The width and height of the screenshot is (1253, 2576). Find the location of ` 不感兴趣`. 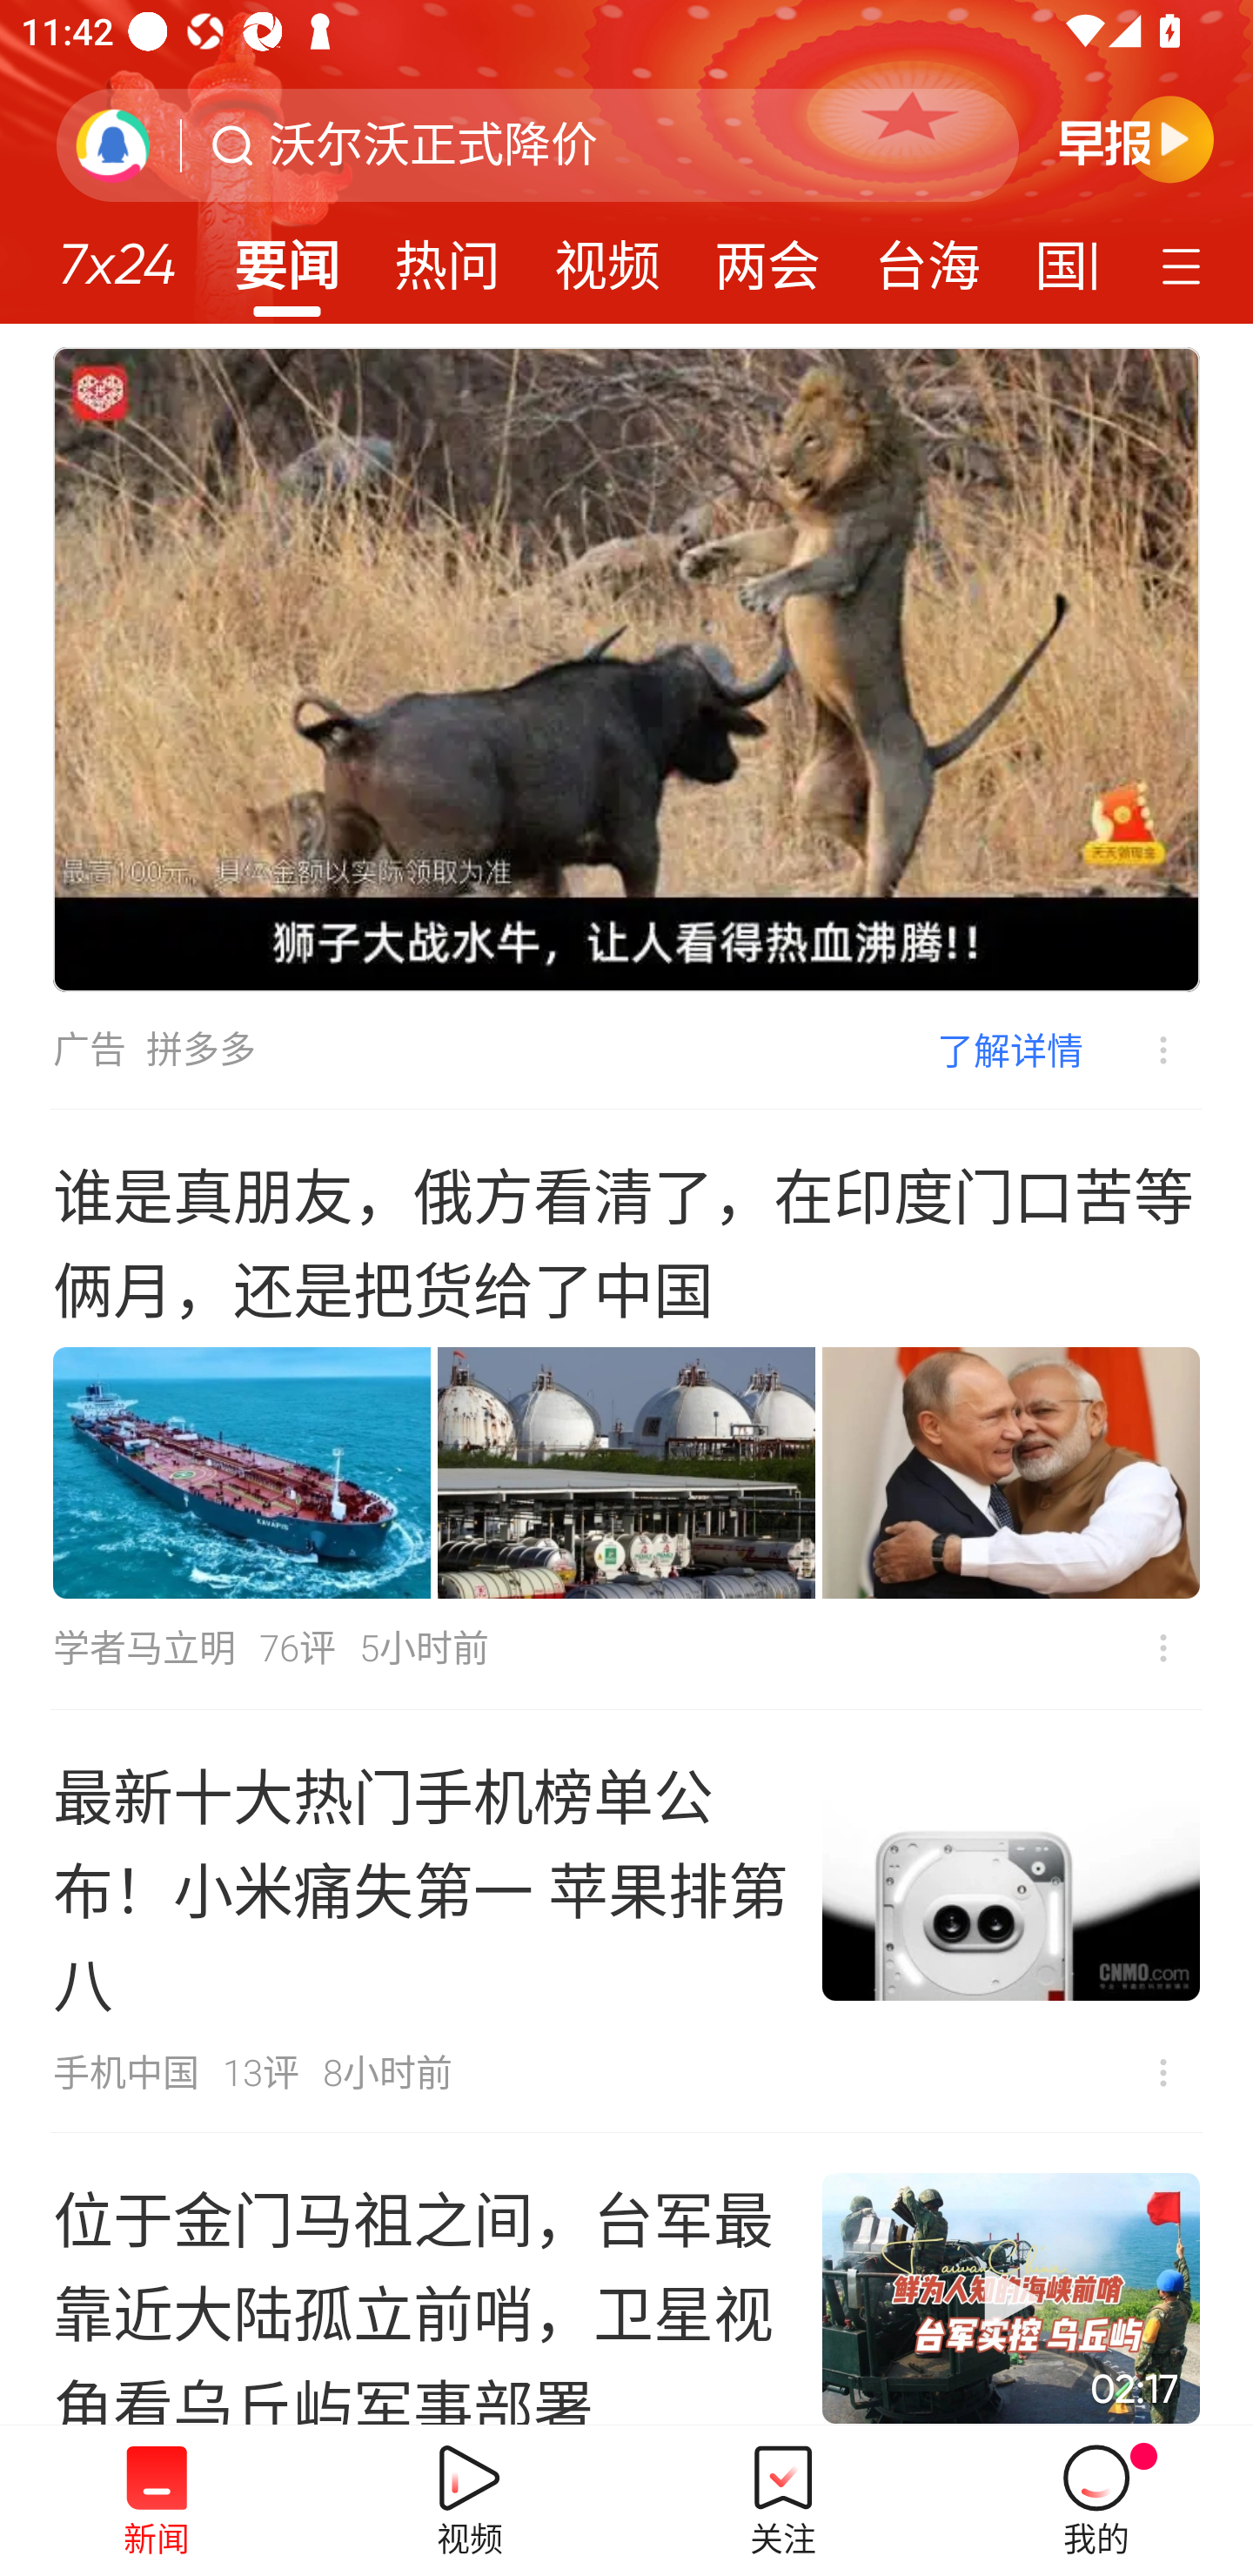

 不感兴趣 is located at coordinates (1142, 1050).